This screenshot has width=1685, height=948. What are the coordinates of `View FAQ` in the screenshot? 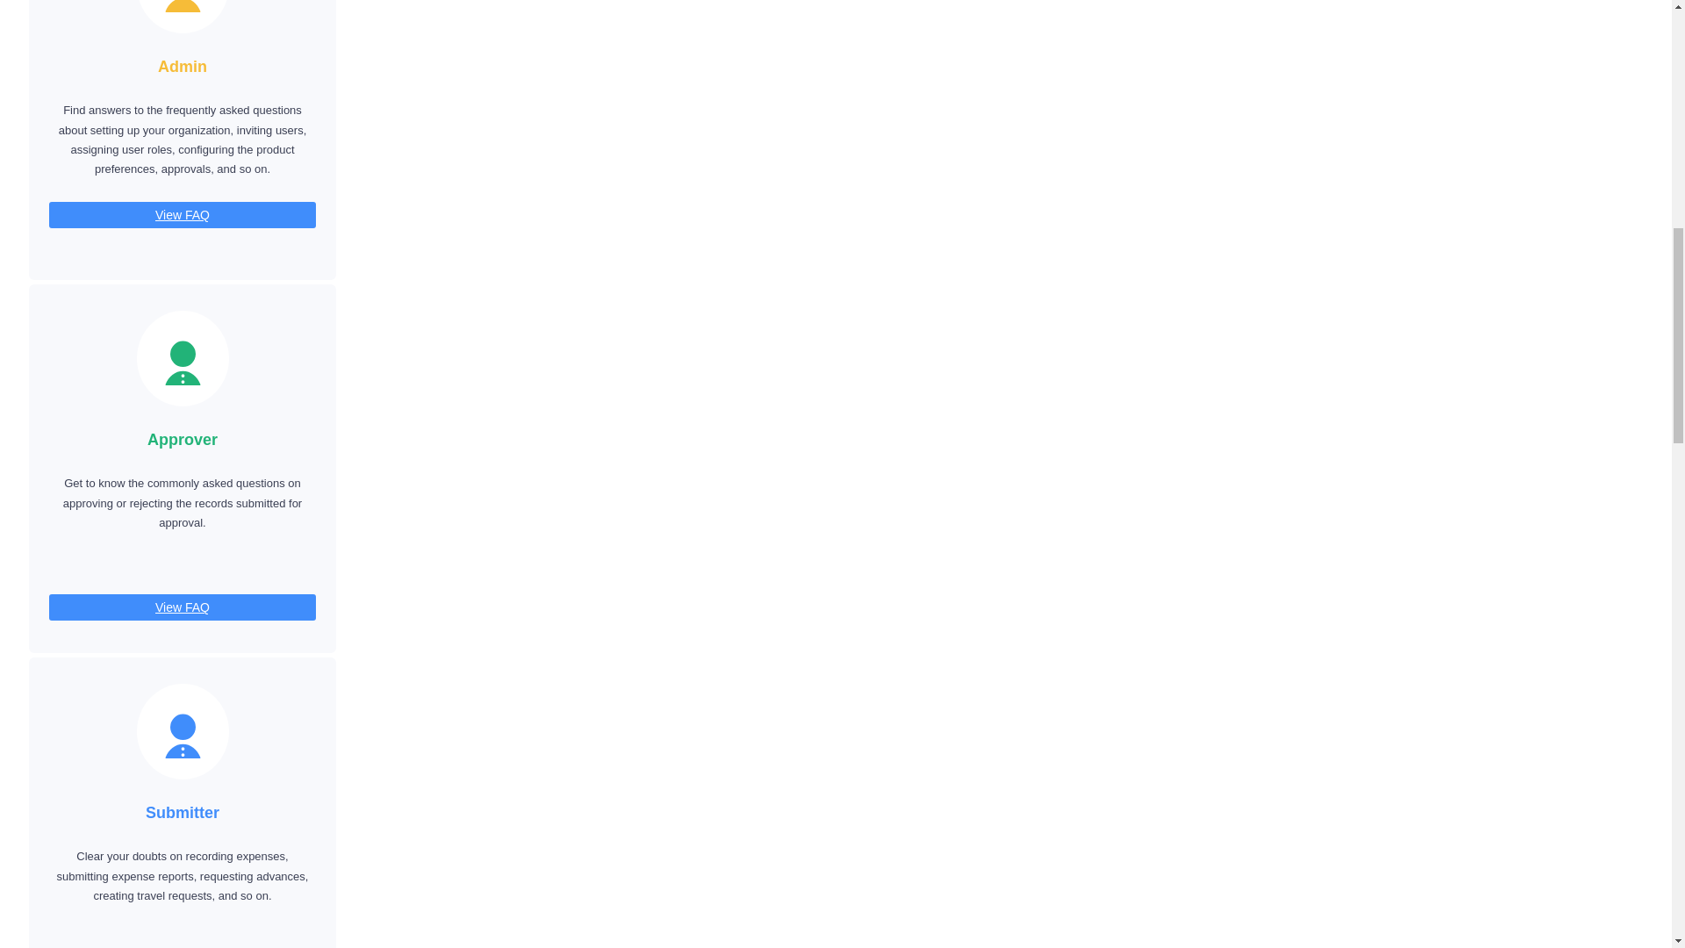 It's located at (183, 607).